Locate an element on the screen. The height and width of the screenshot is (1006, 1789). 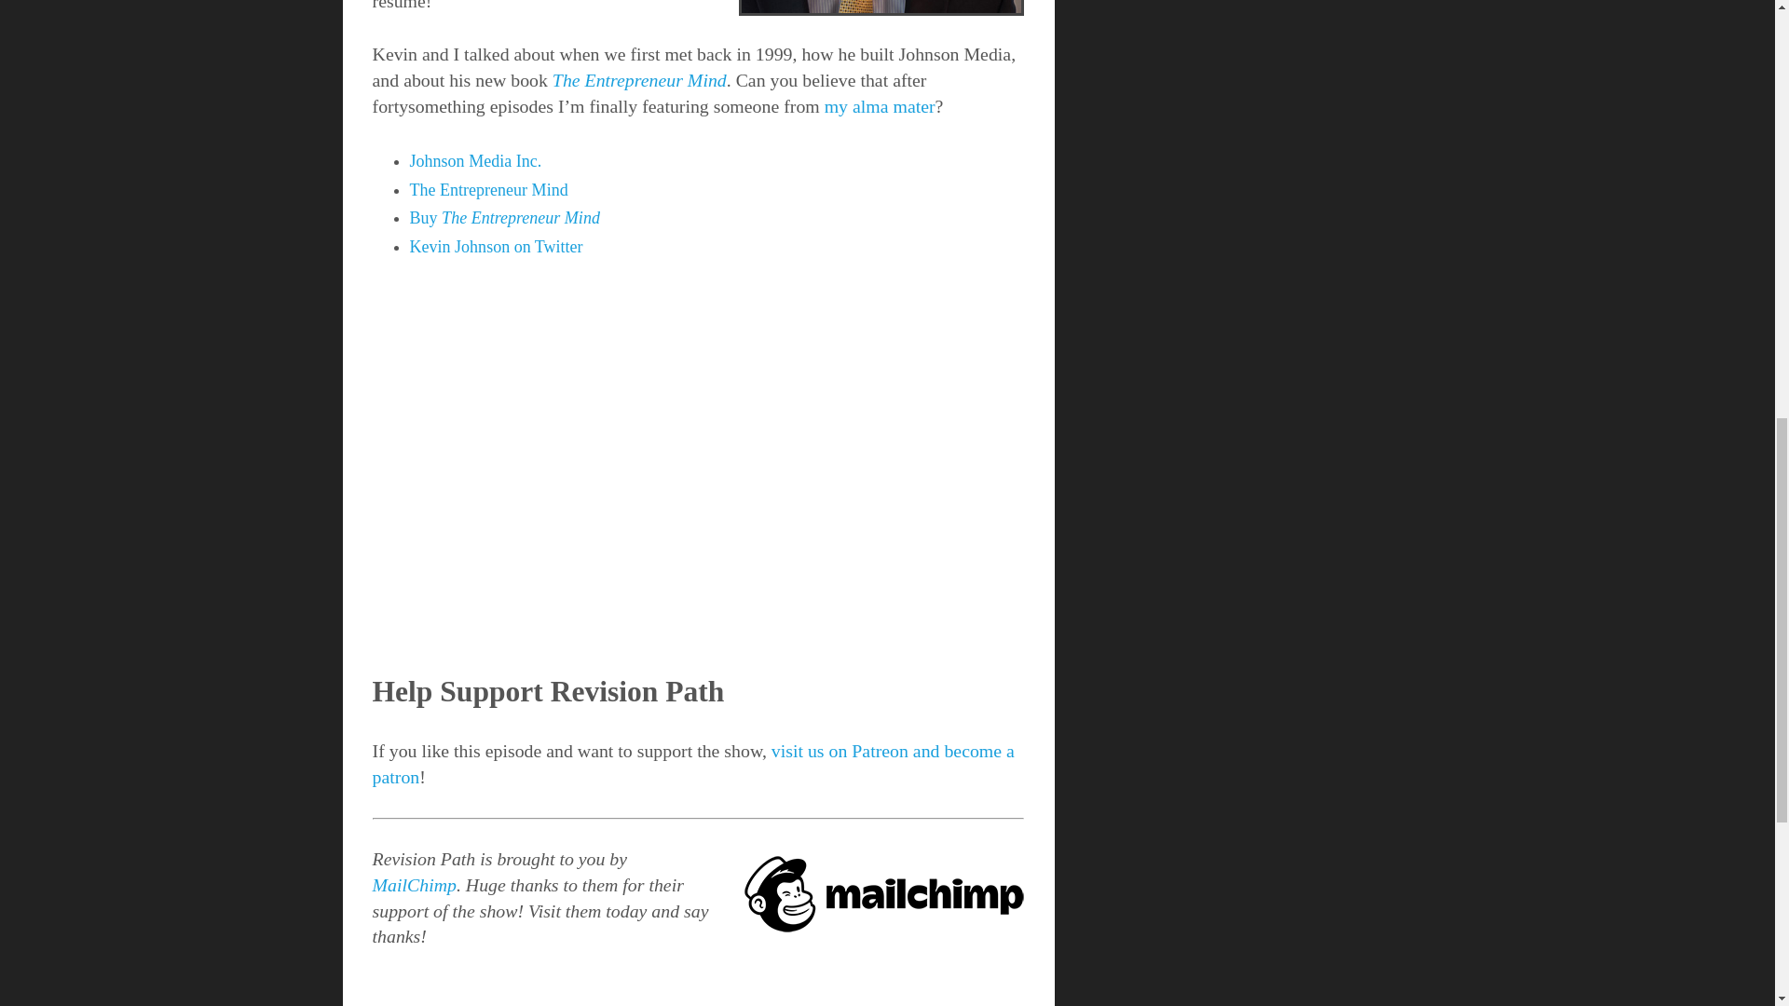
The Entrepreneur Mind is located at coordinates (639, 80).